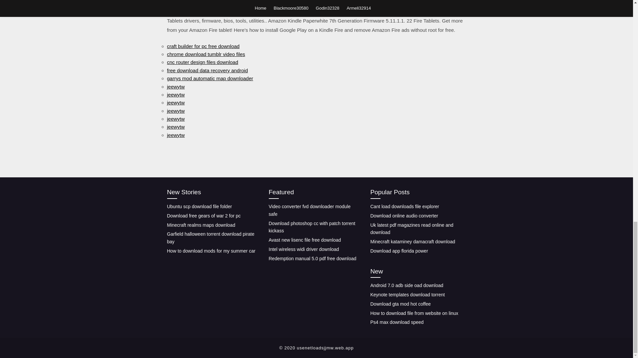  I want to click on Uk latest pdf magazines read online and download, so click(411, 229).